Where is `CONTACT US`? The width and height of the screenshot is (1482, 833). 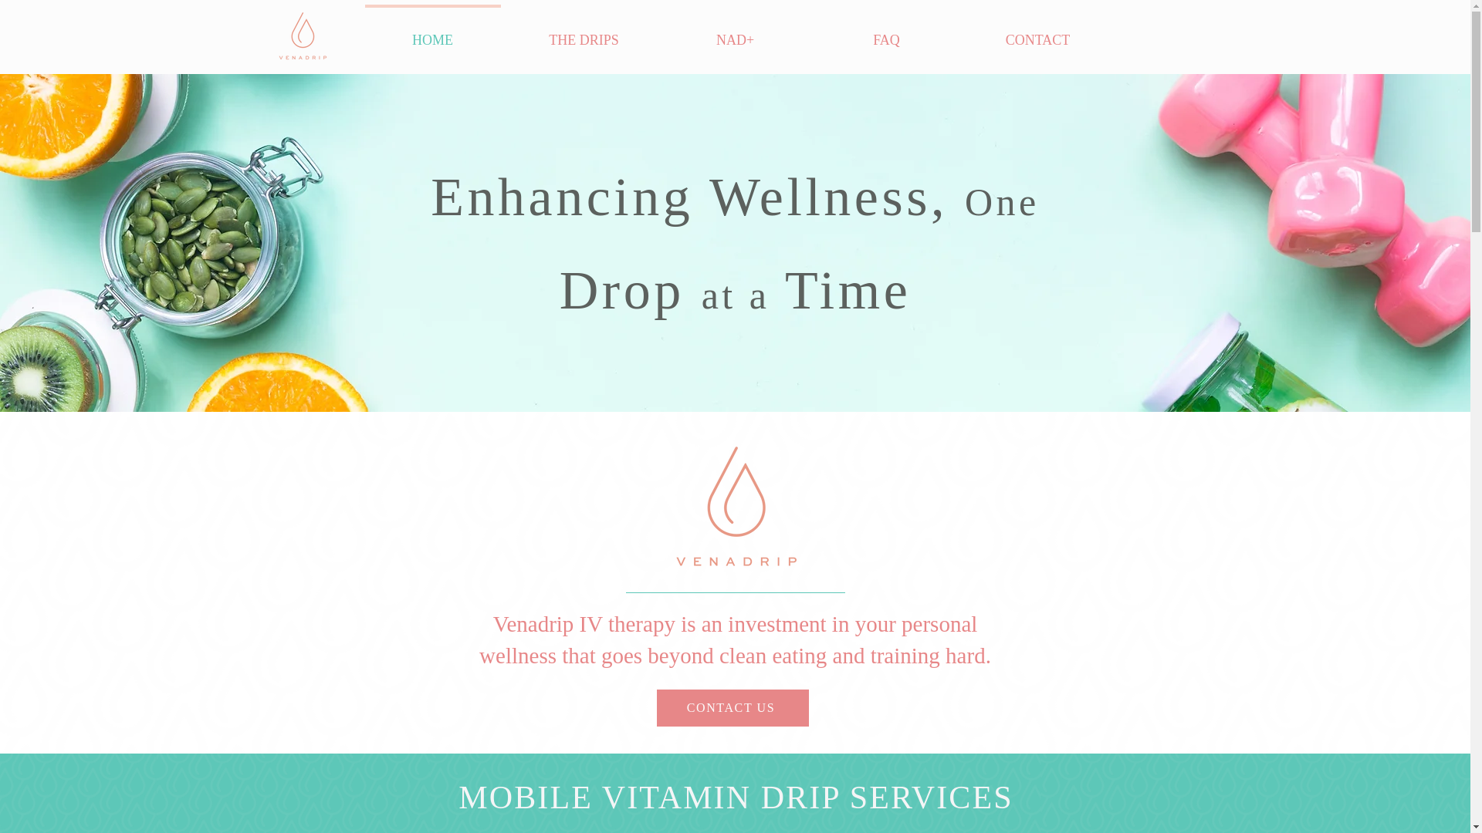 CONTACT US is located at coordinates (732, 708).